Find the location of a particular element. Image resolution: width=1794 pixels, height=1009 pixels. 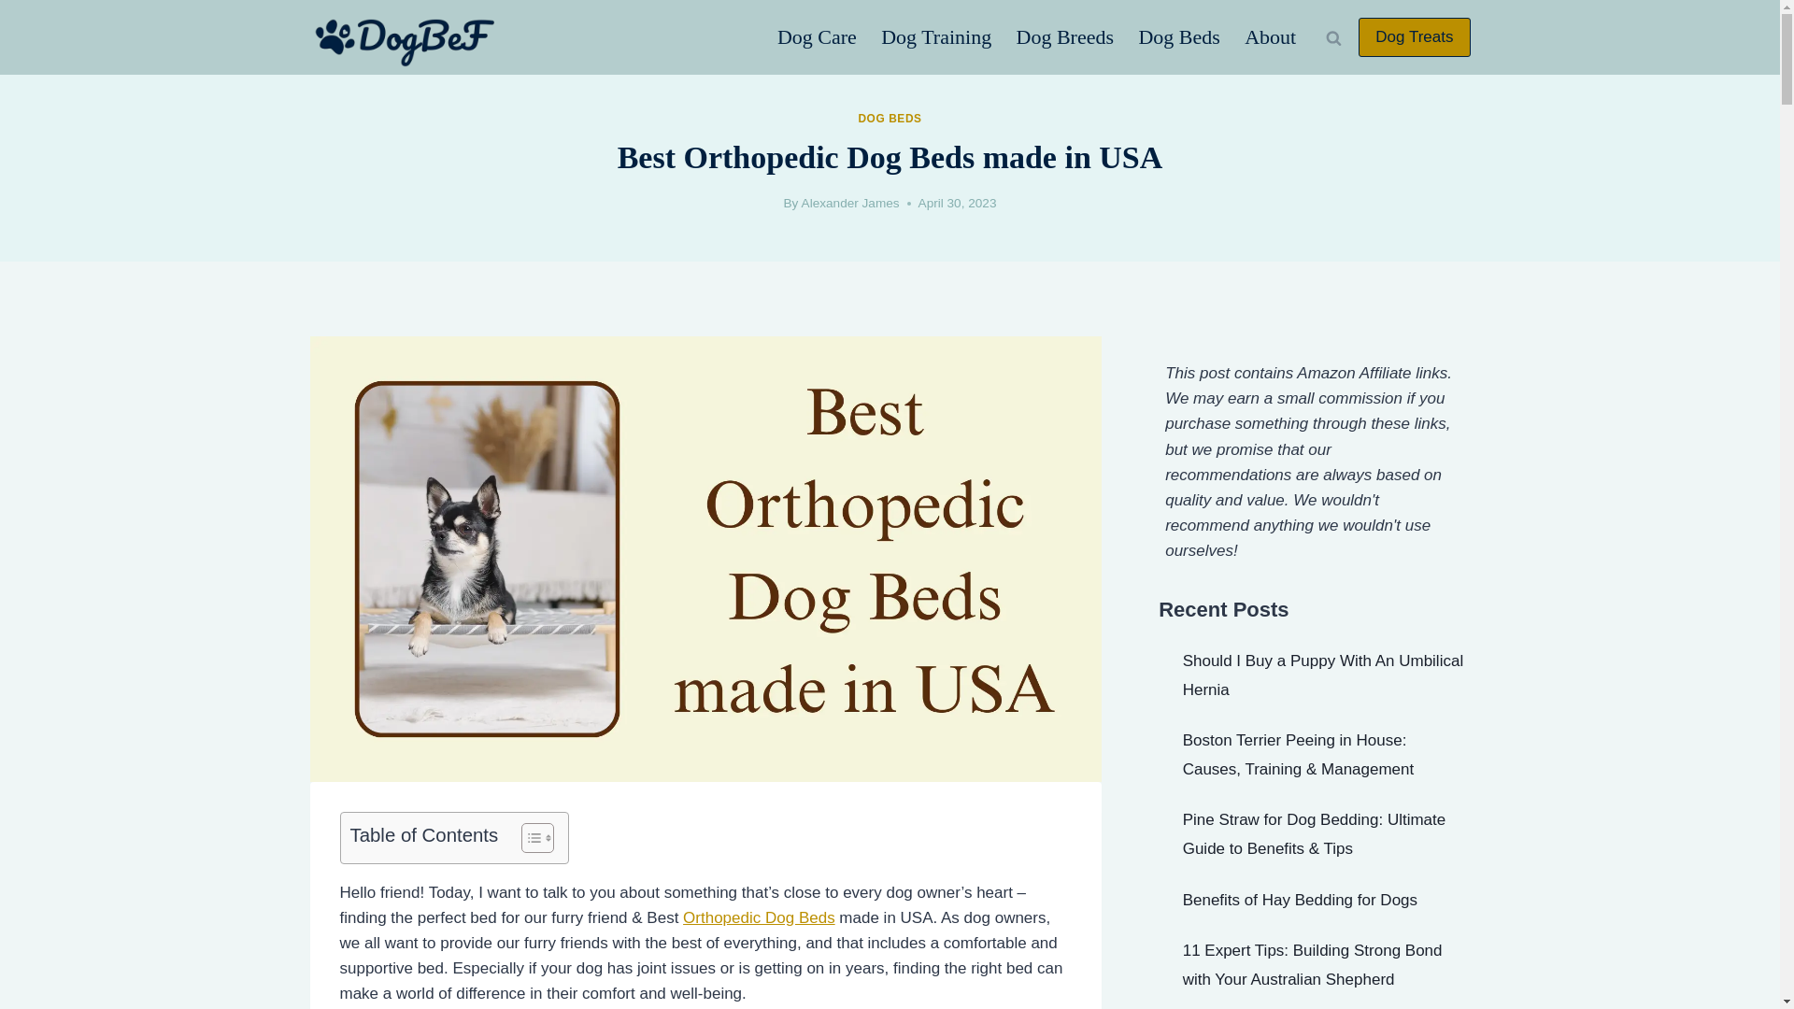

Dog Care is located at coordinates (817, 37).